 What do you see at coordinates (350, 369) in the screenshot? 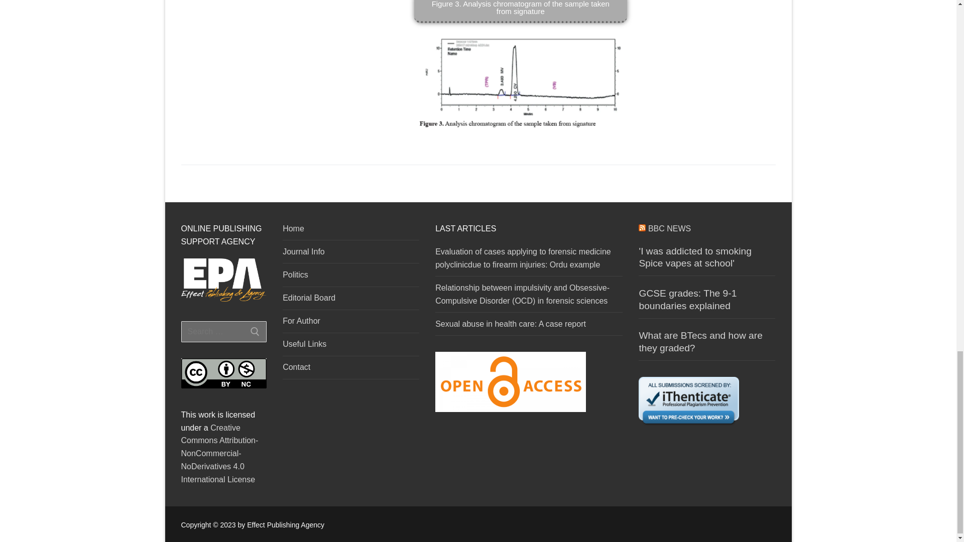
I see `Contact` at bounding box center [350, 369].